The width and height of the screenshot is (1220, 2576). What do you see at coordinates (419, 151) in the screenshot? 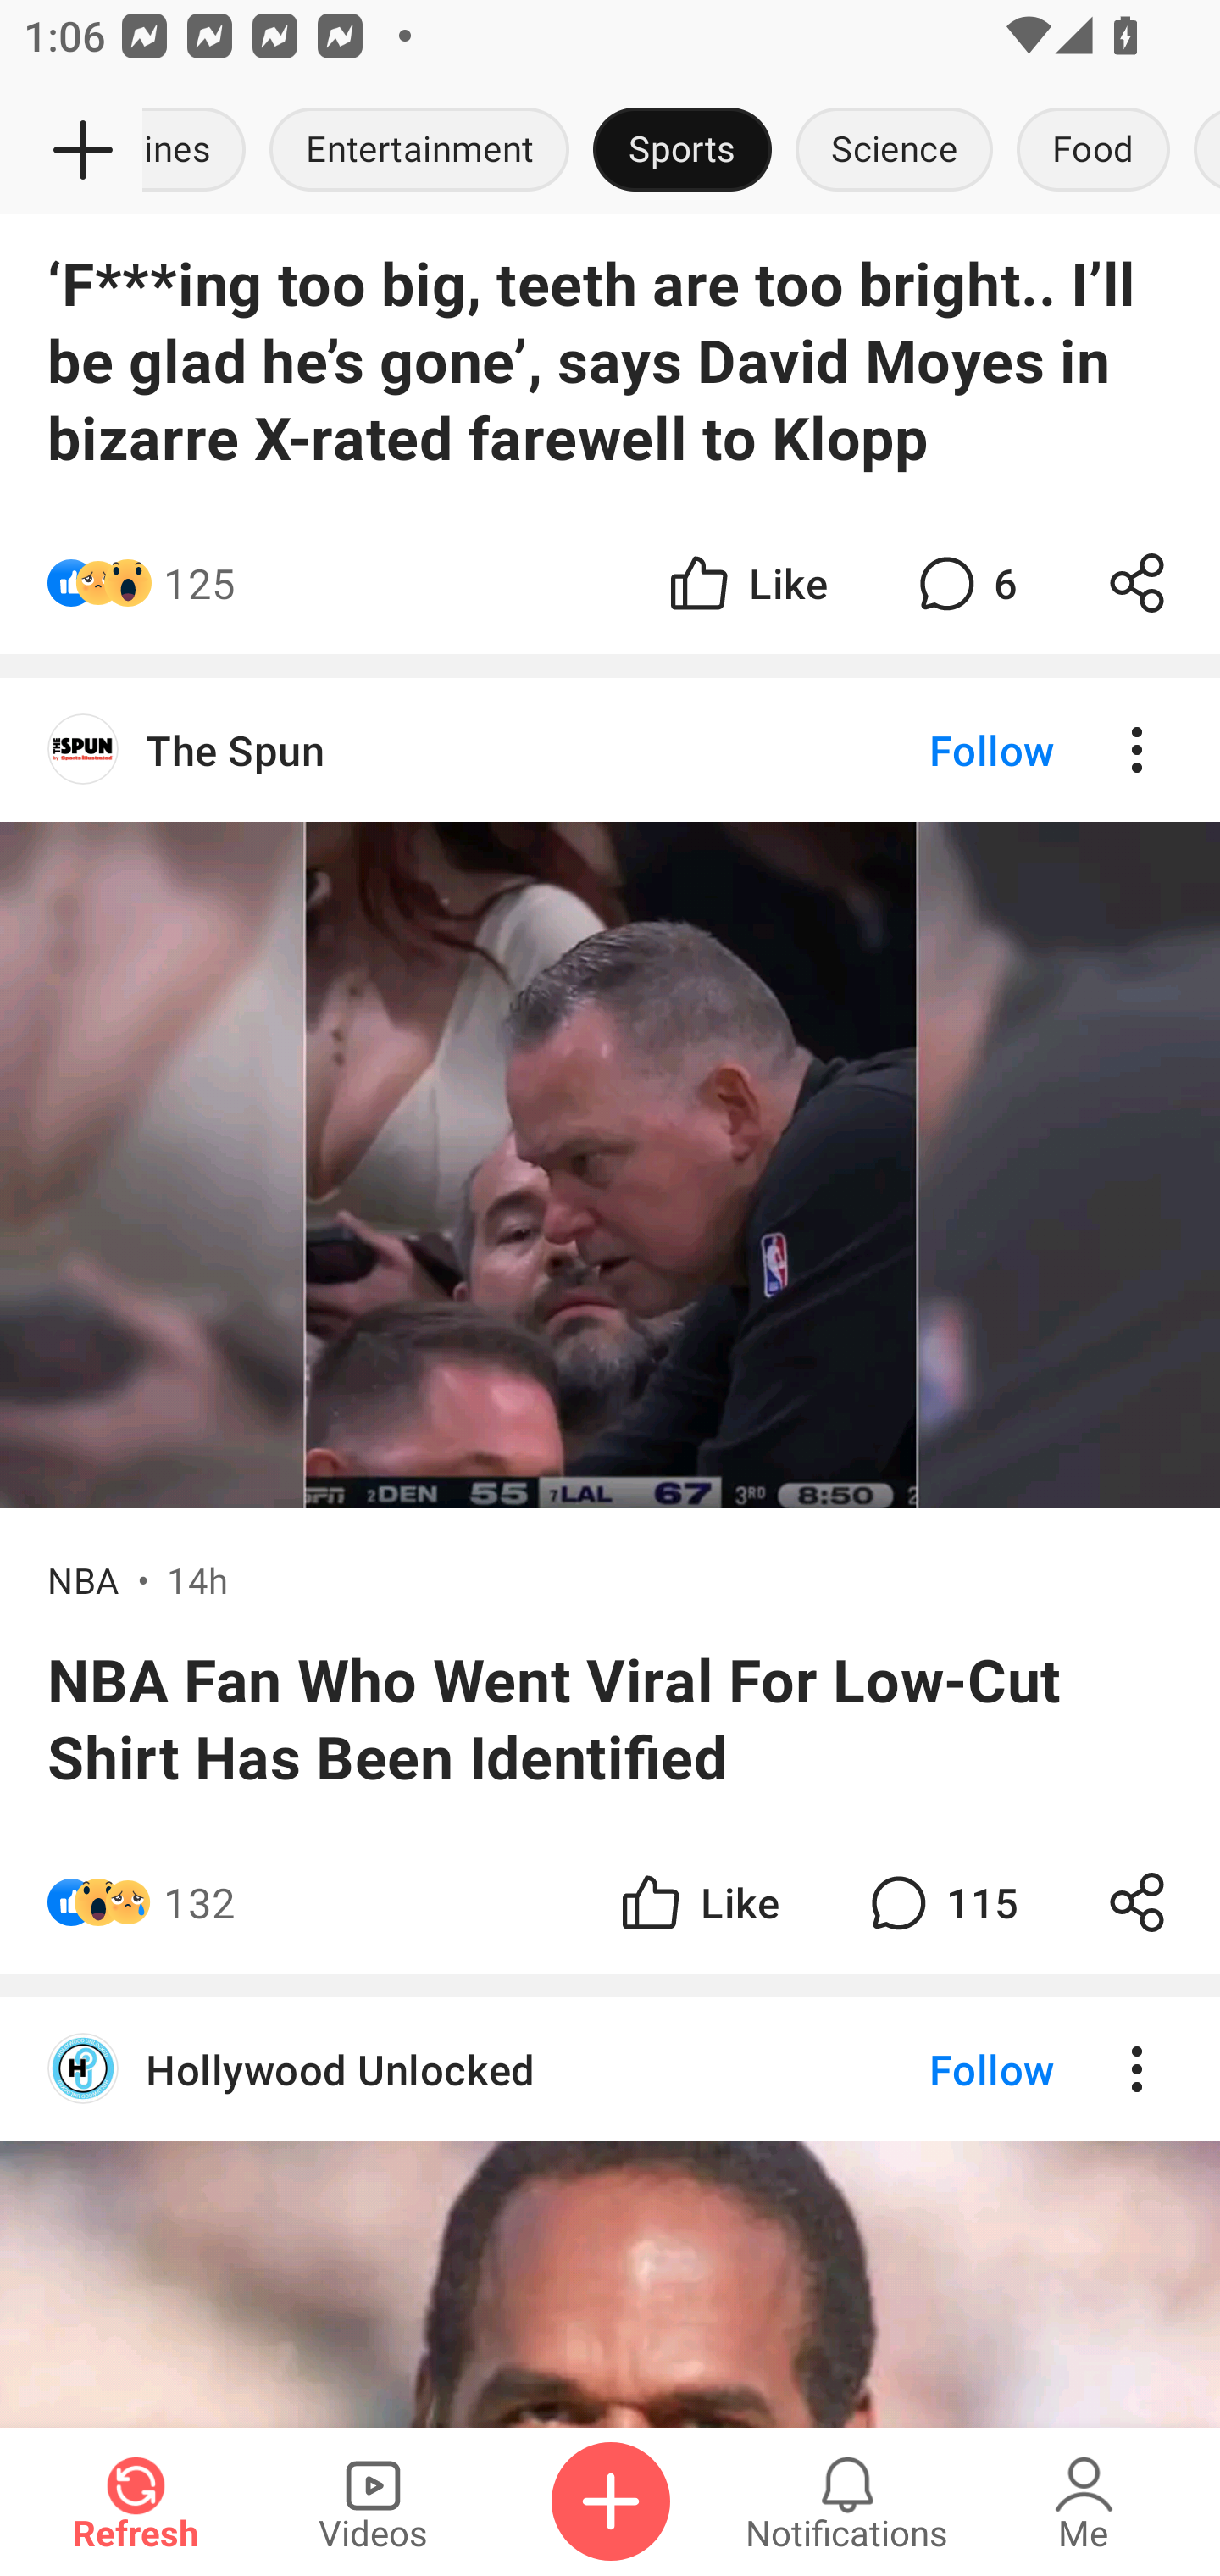
I see `Entertainment` at bounding box center [419, 151].